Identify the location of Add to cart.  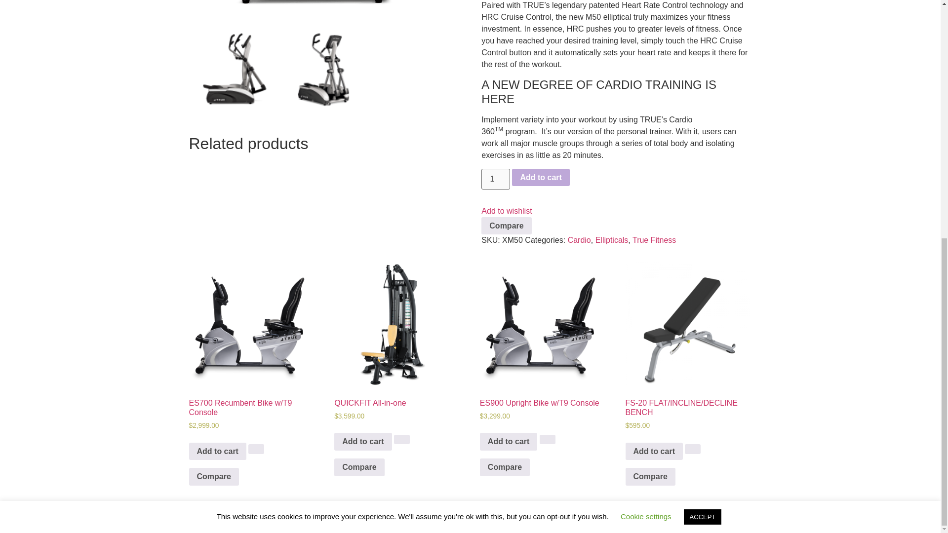
(509, 441).